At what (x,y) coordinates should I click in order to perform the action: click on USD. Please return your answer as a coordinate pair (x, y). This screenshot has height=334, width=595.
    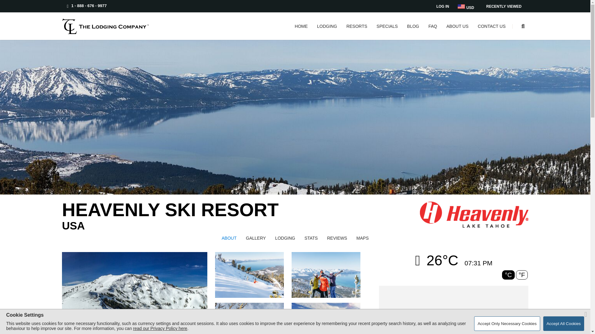
    Looking at the image, I should click on (466, 6).